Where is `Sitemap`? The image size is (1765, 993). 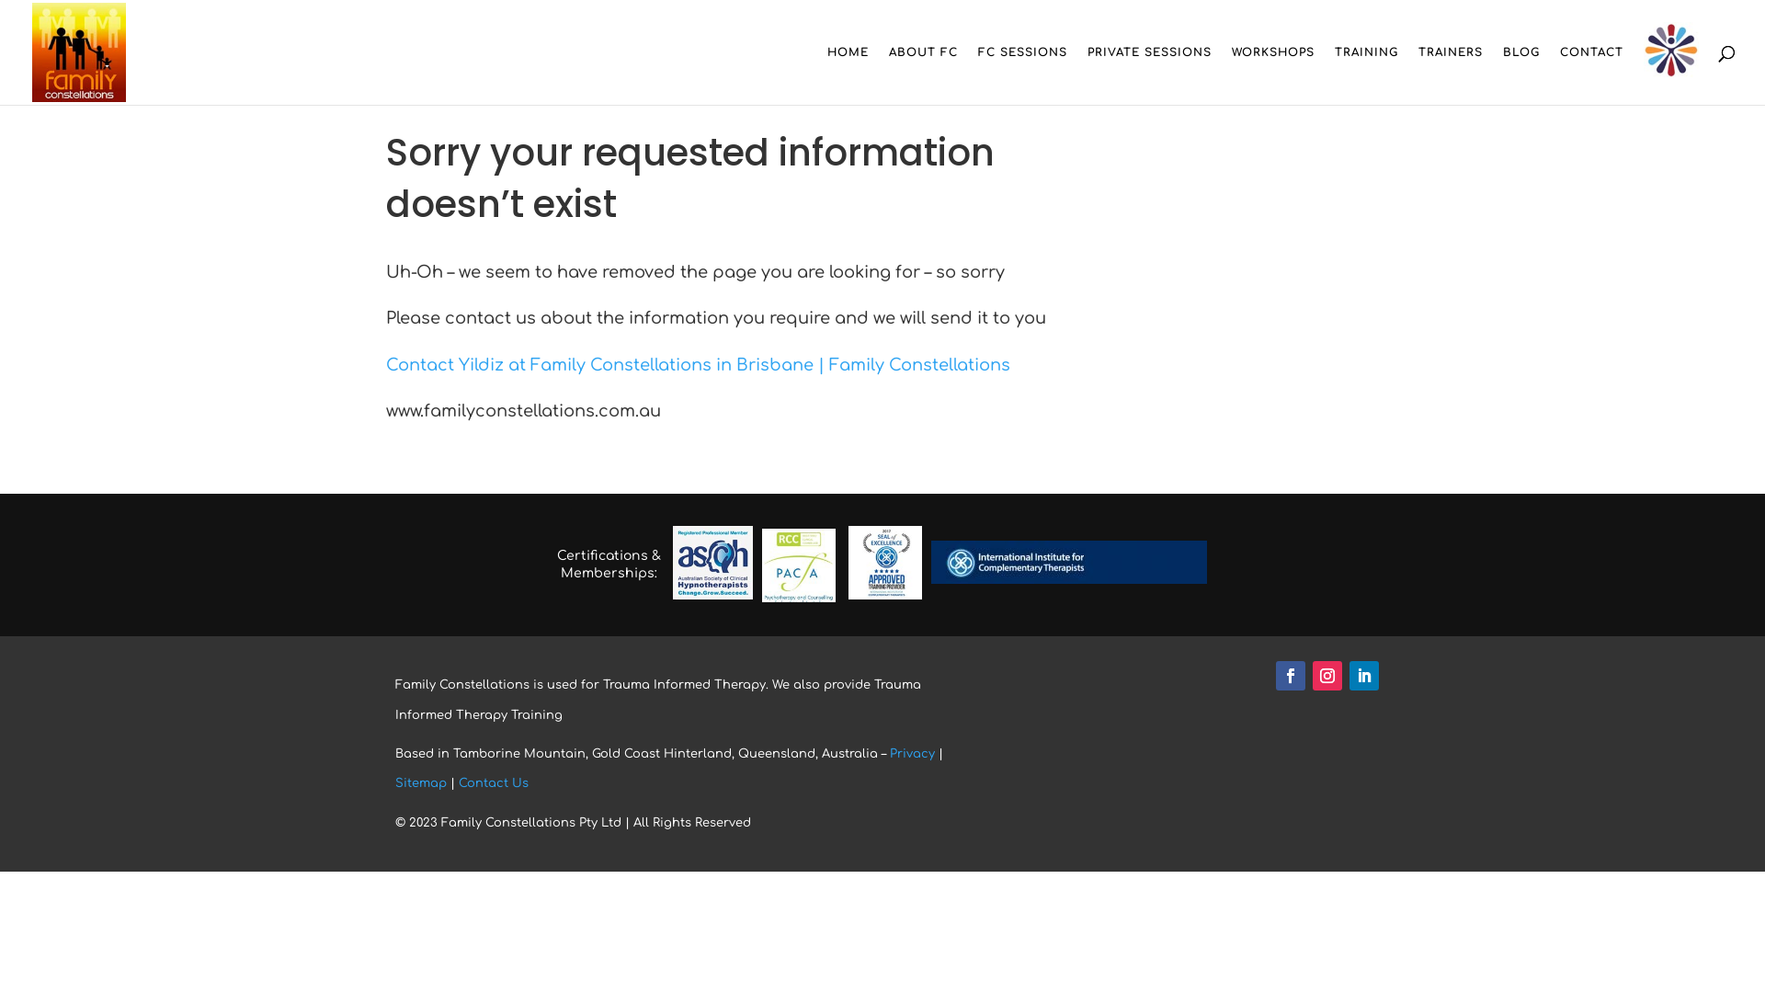
Sitemap is located at coordinates (421, 783).